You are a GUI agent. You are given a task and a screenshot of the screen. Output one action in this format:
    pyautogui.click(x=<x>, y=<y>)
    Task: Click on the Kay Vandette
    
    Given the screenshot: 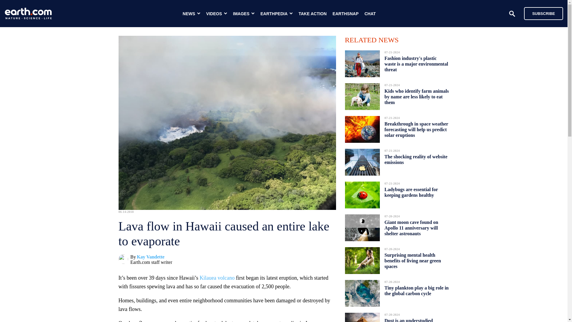 What is the action you would take?
    pyautogui.click(x=150, y=257)
    